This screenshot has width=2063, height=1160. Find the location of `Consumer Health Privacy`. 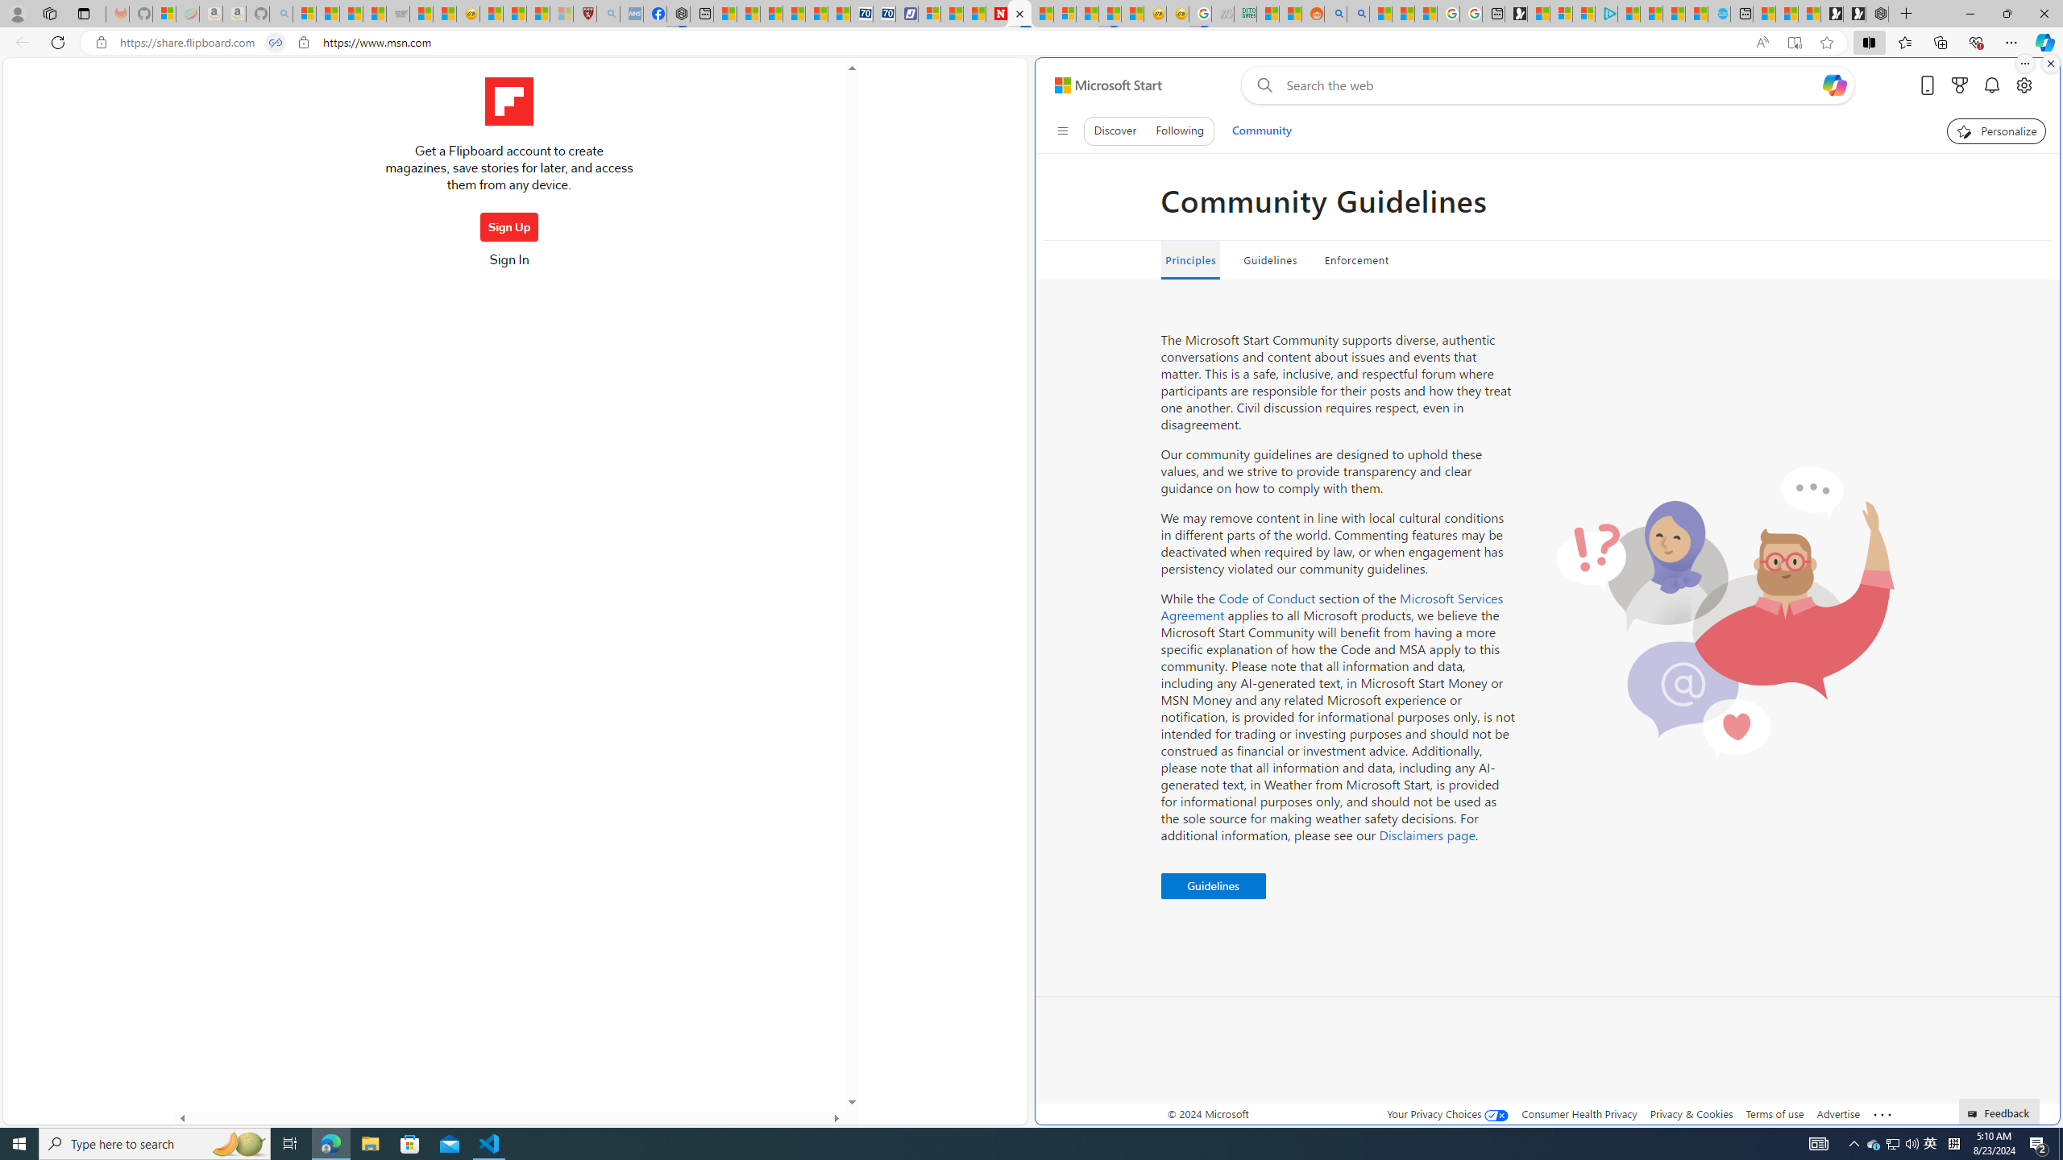

Consumer Health Privacy is located at coordinates (1579, 1113).